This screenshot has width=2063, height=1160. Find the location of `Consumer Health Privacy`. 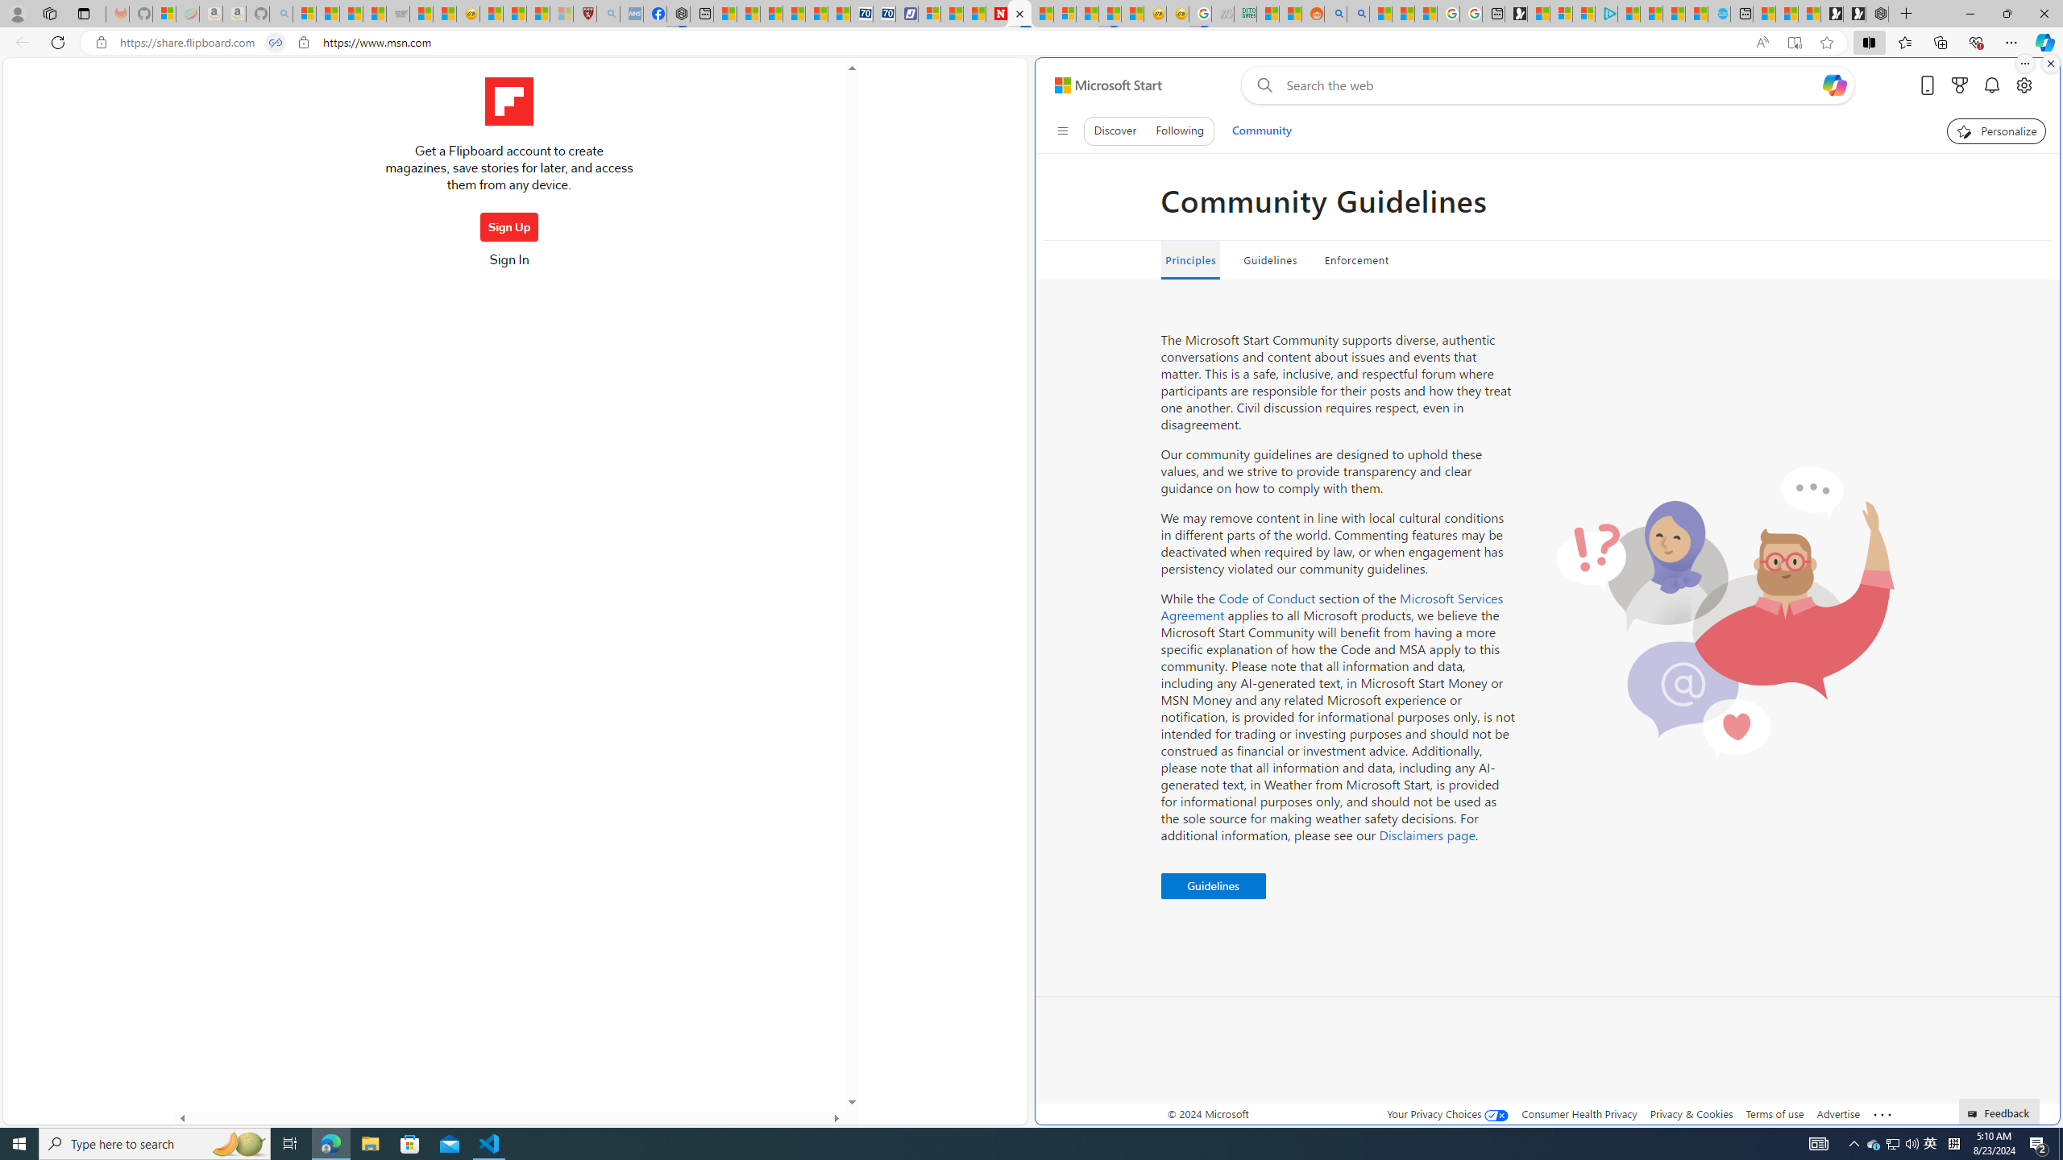

Consumer Health Privacy is located at coordinates (1579, 1113).